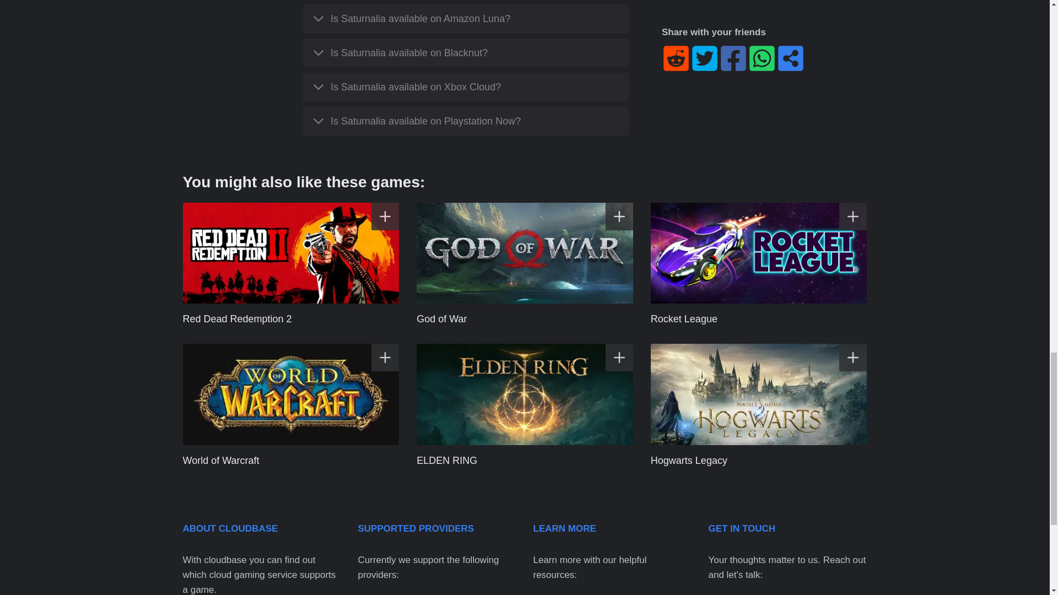 The height and width of the screenshot is (595, 1058). I want to click on God of War 4, so click(525, 253).